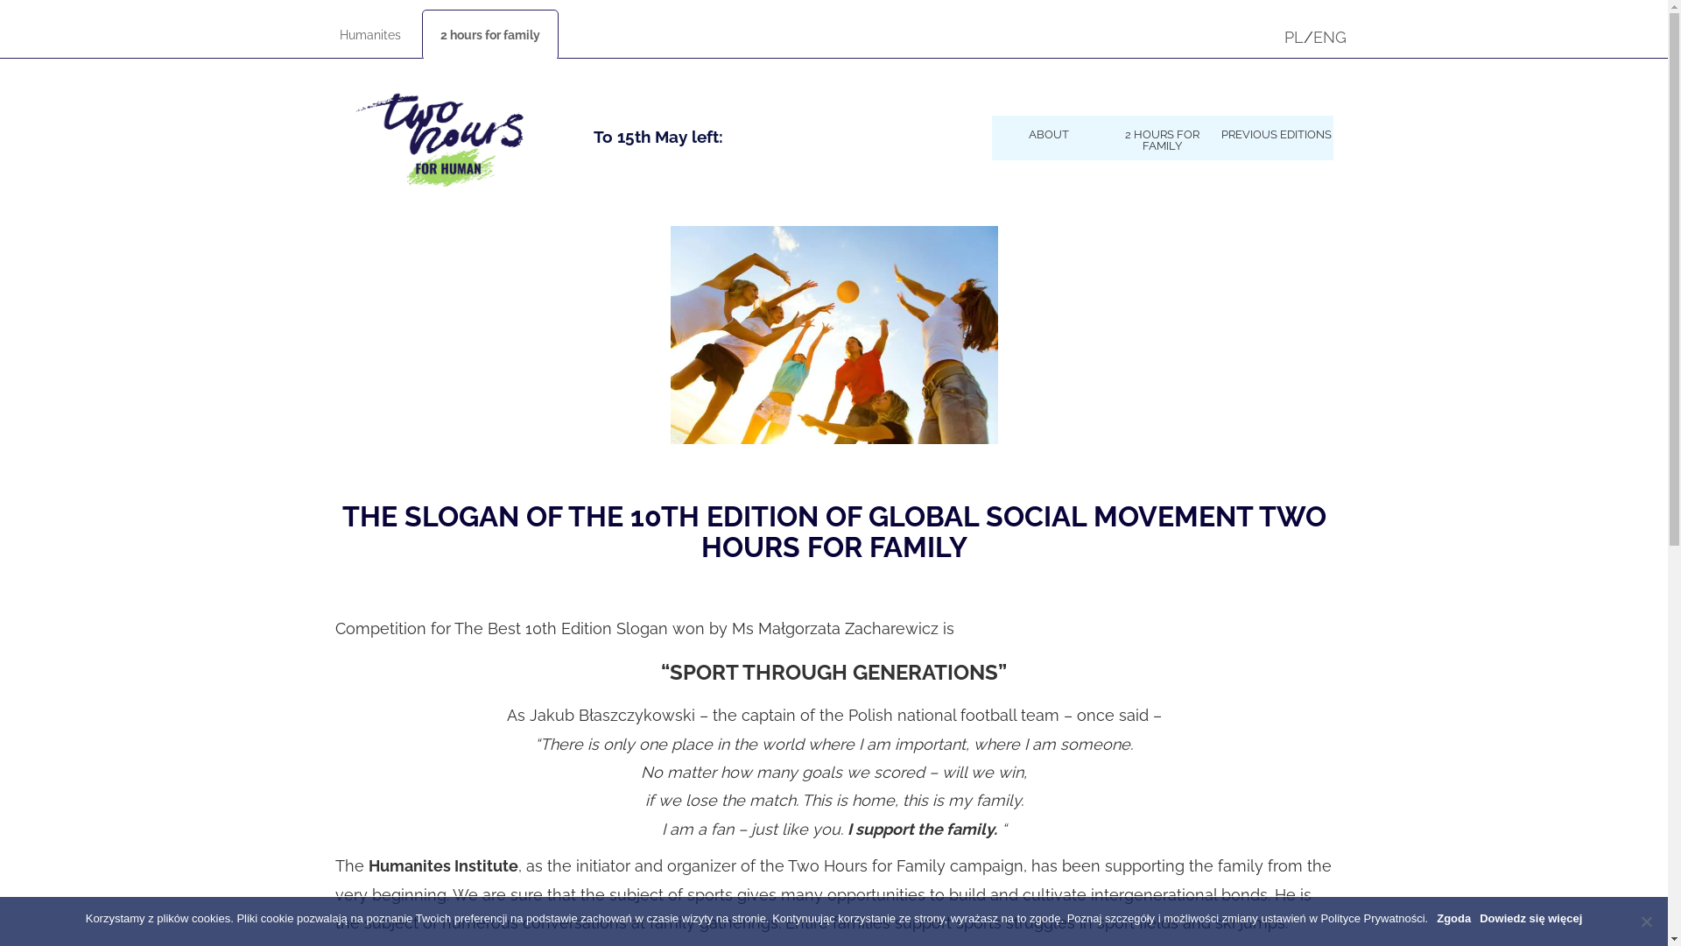 The image size is (1681, 946). Describe the element at coordinates (1048, 132) in the screenshot. I see `ABOUT` at that location.